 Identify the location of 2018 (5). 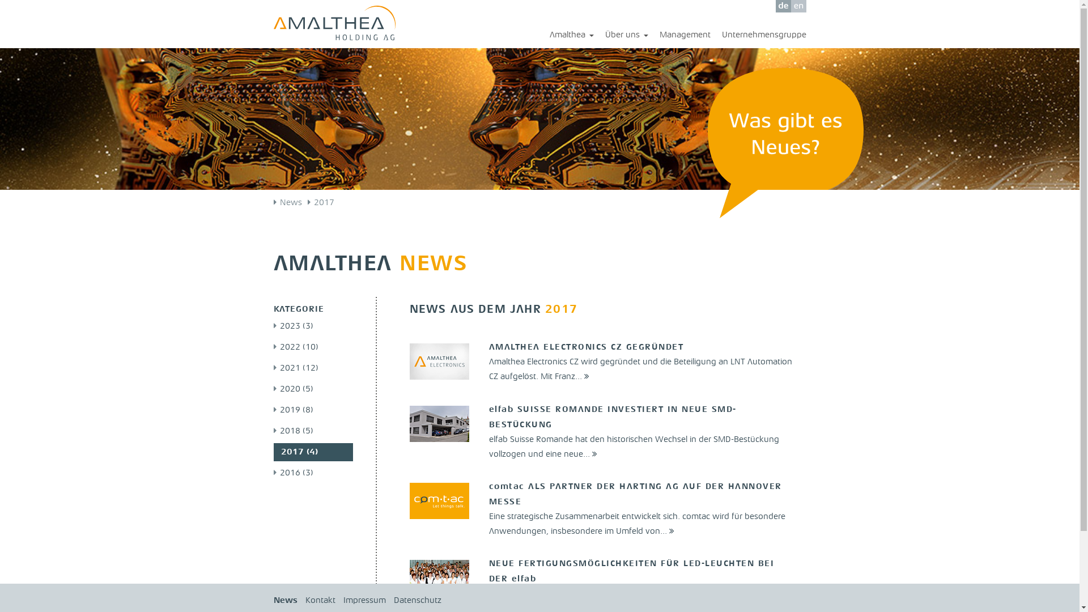
(293, 432).